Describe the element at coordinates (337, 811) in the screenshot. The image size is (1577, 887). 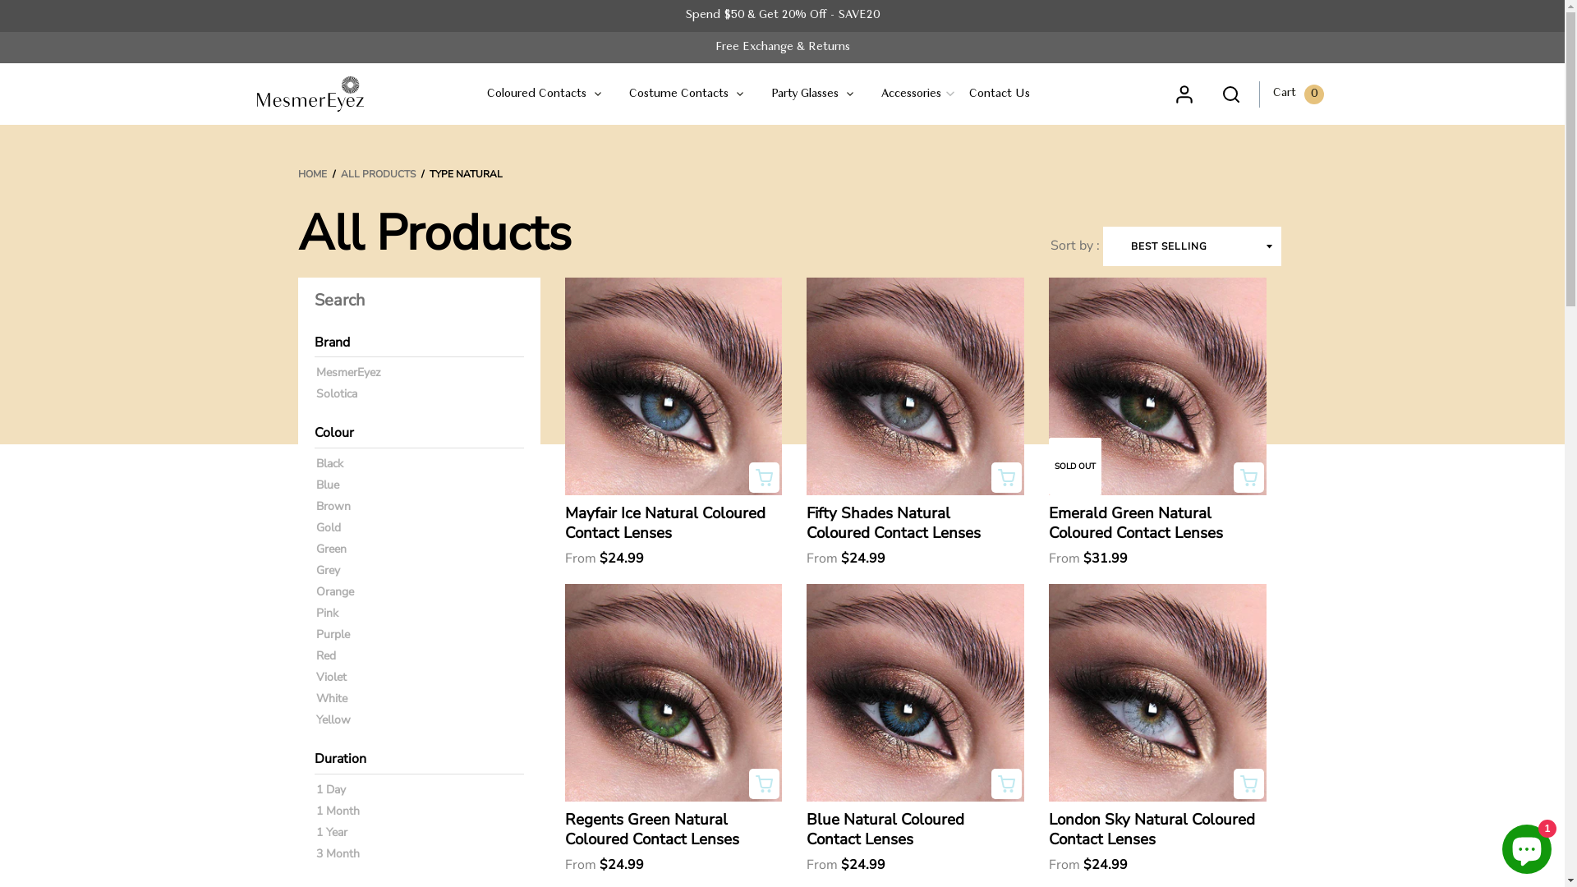
I see `1 Month` at that location.